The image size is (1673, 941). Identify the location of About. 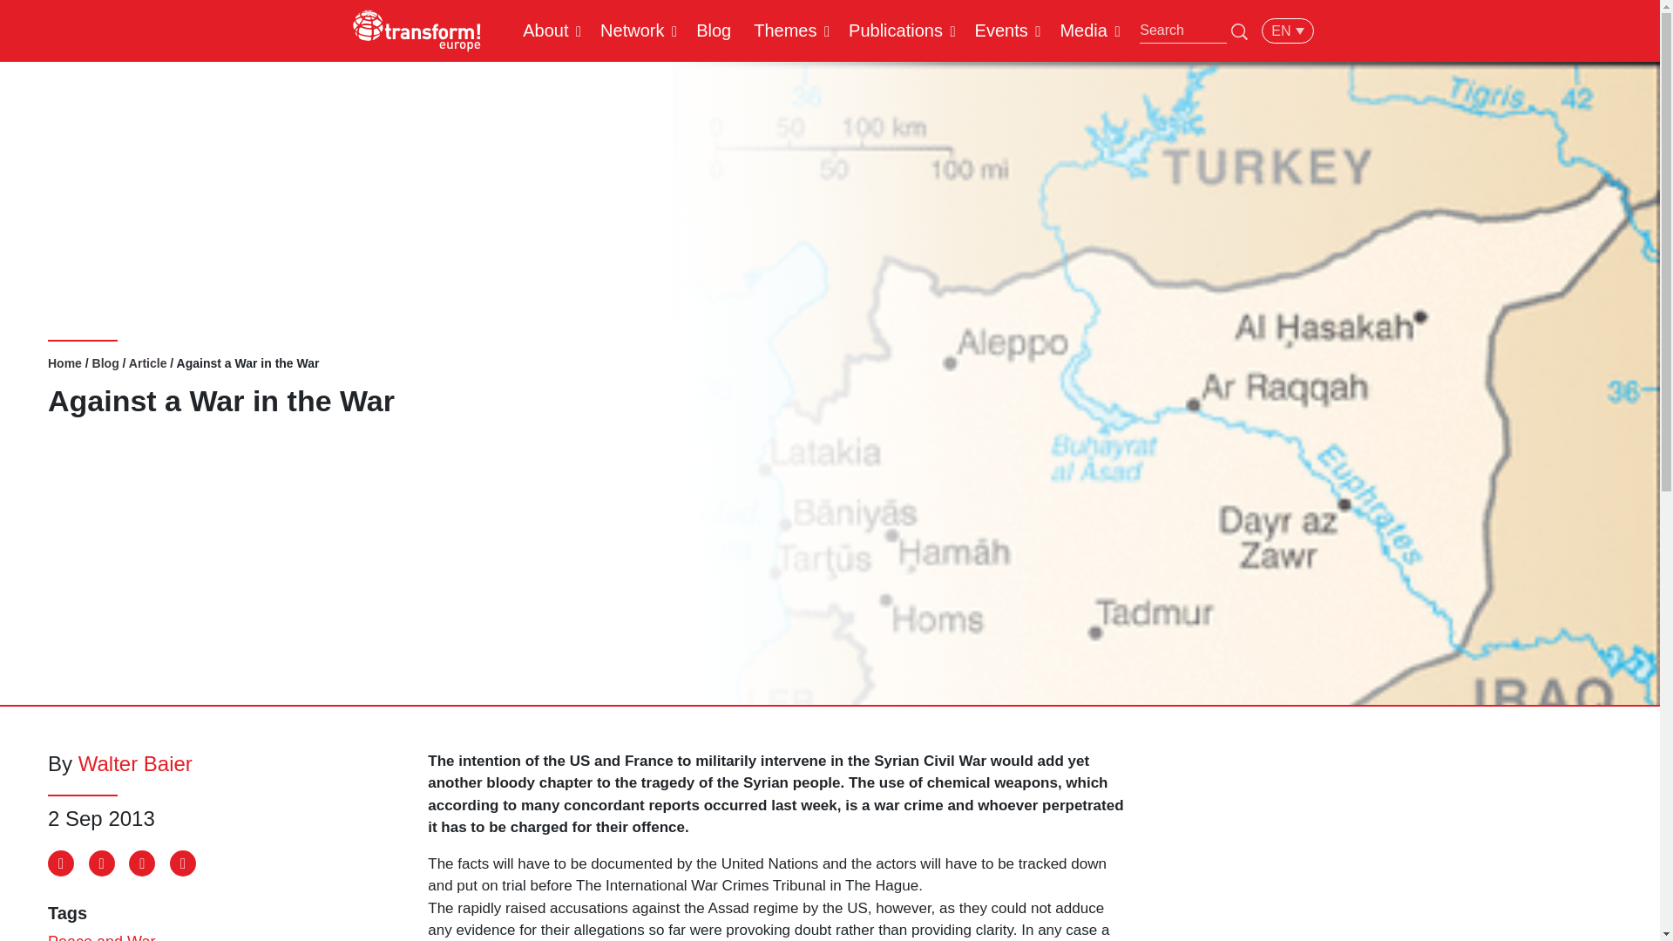
(545, 30).